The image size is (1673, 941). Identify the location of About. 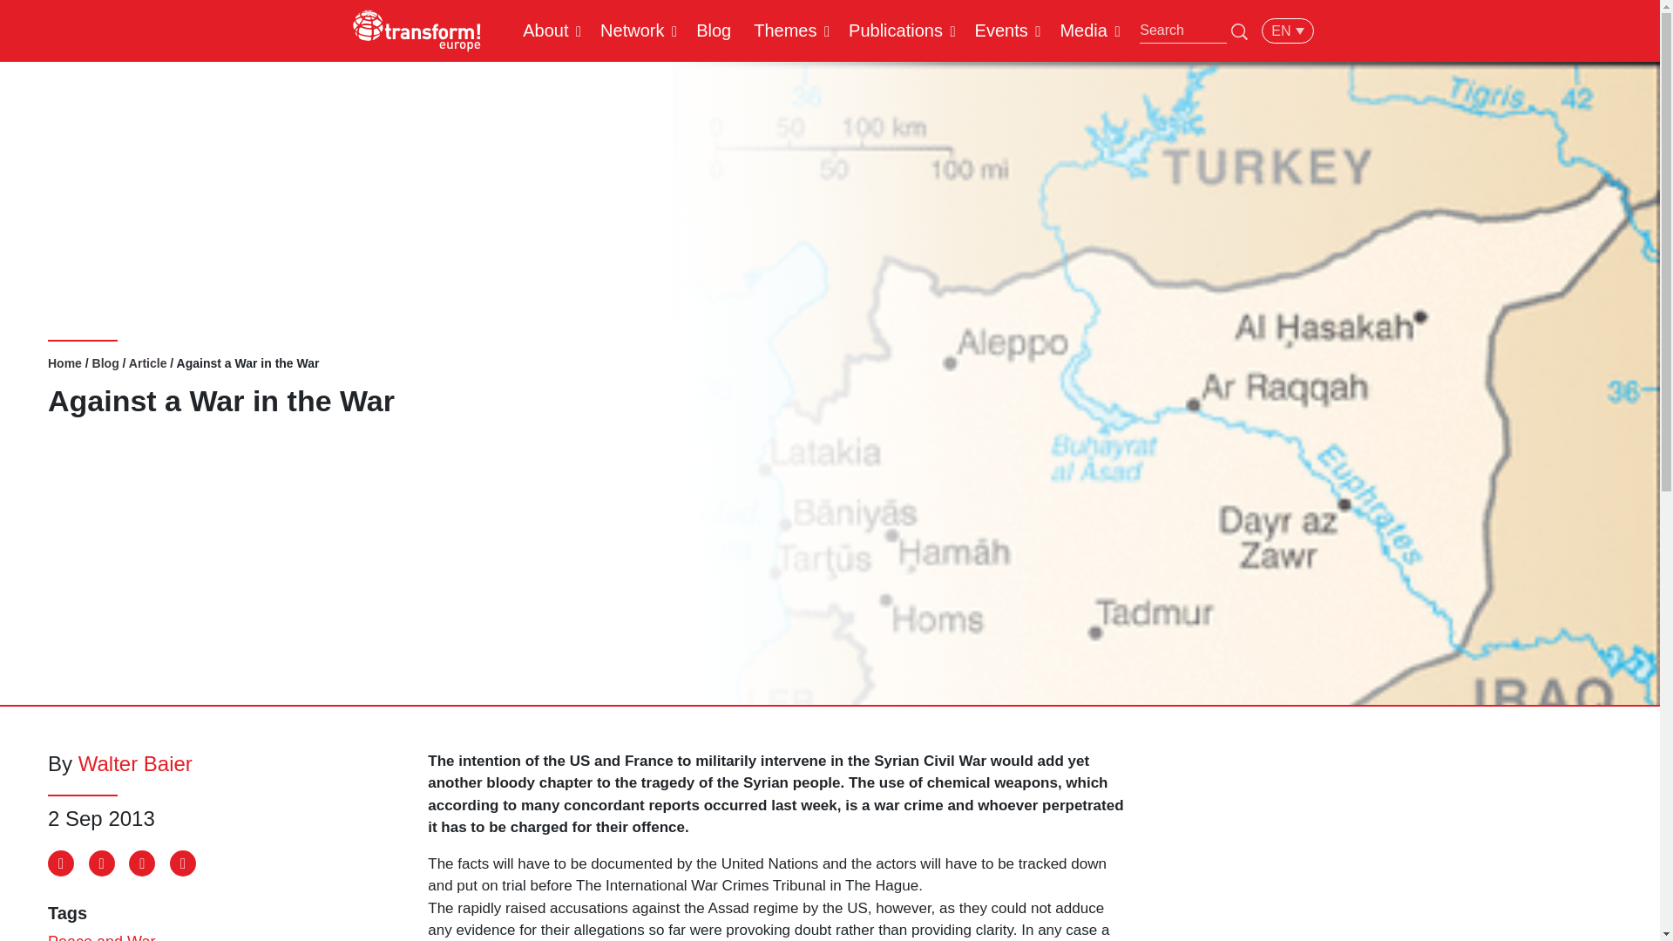
(545, 30).